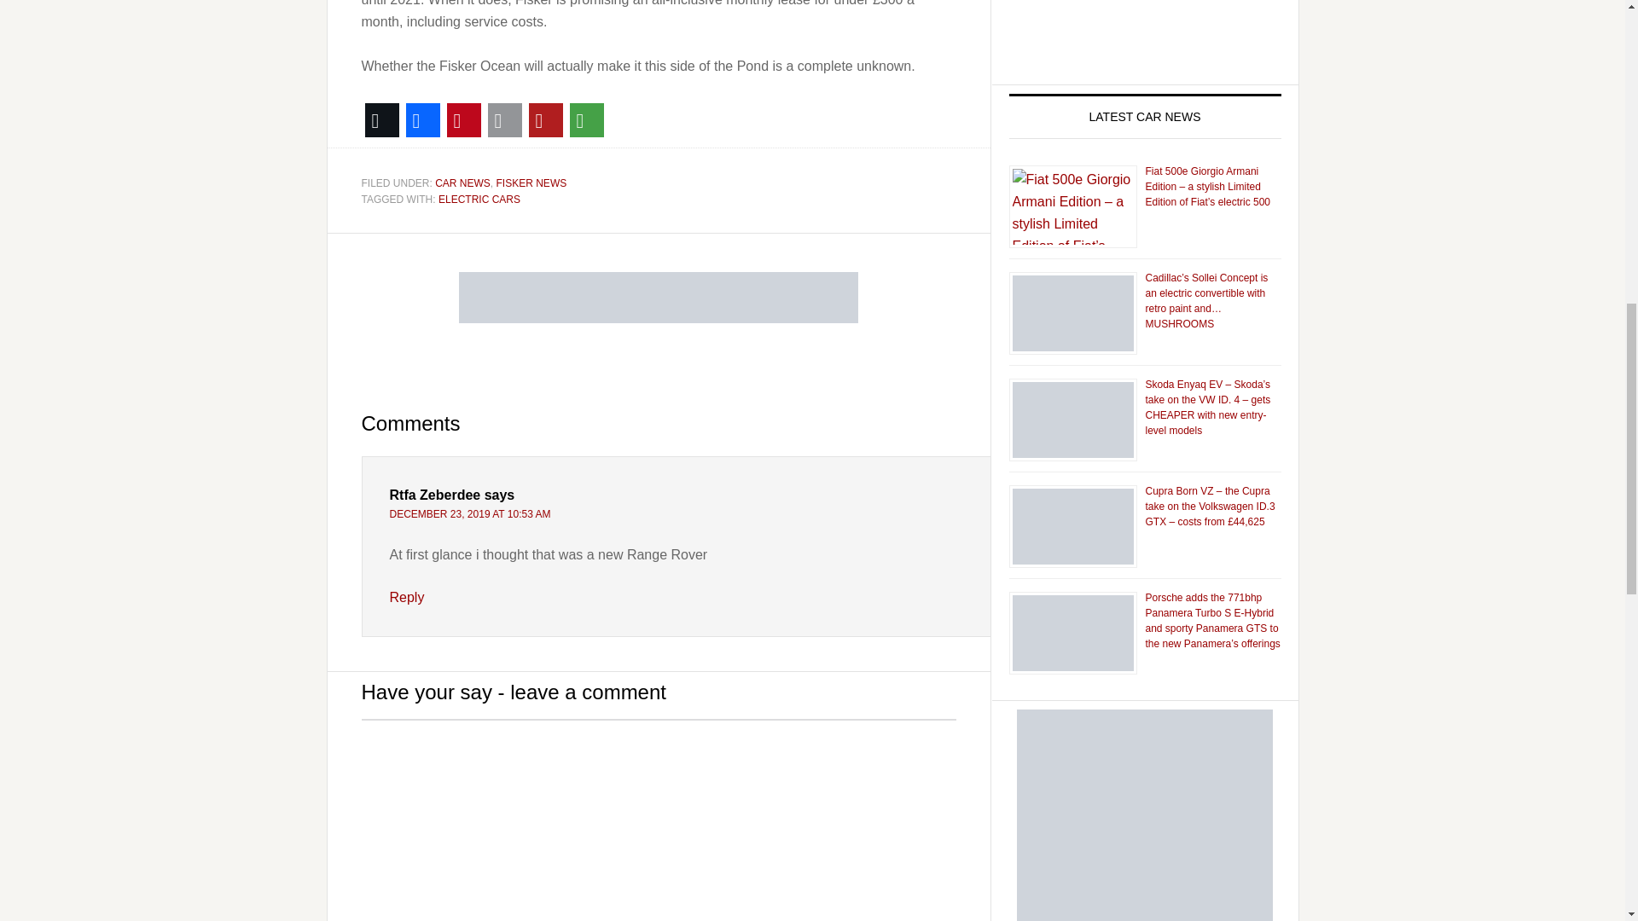 This screenshot has height=921, width=1638. Describe the element at coordinates (505, 119) in the screenshot. I see `Email This` at that location.